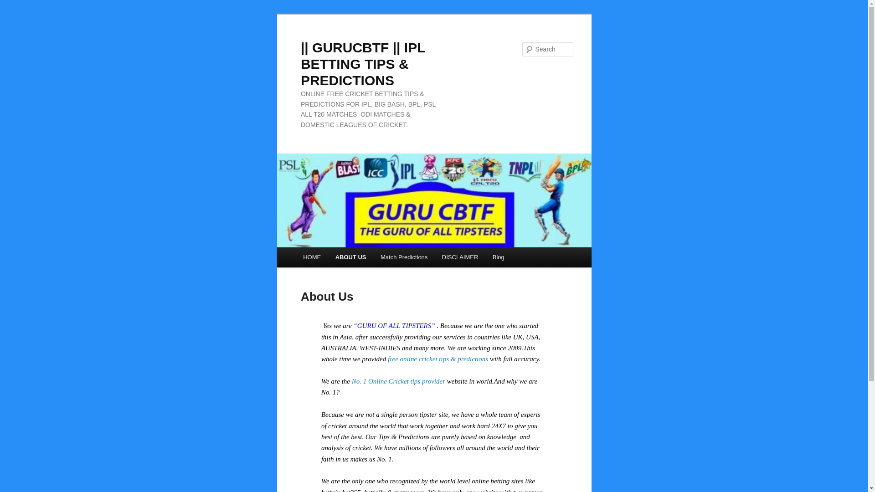  What do you see at coordinates (398, 381) in the screenshot?
I see `No. 1 Online Cricket tips provider` at bounding box center [398, 381].